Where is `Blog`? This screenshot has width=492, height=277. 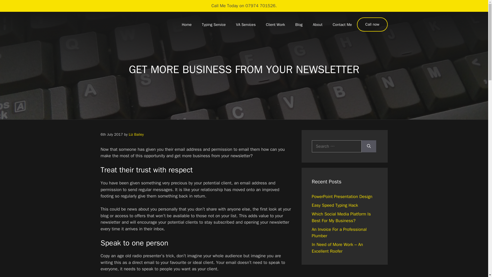
Blog is located at coordinates (299, 25).